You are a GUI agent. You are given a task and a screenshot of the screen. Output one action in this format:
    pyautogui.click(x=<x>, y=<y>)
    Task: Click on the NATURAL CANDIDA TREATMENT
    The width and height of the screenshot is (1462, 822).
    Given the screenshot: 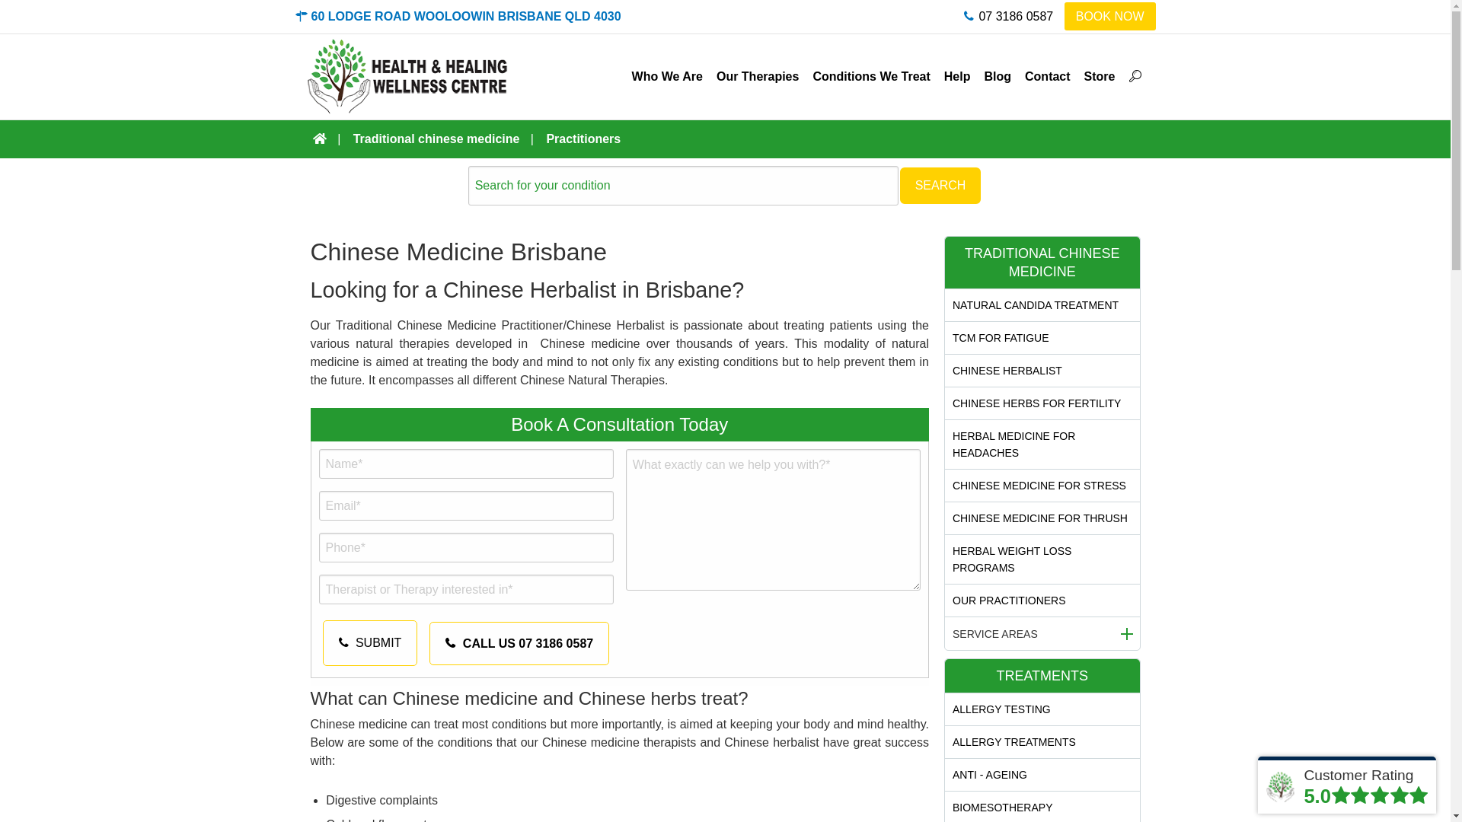 What is the action you would take?
    pyautogui.click(x=1042, y=305)
    